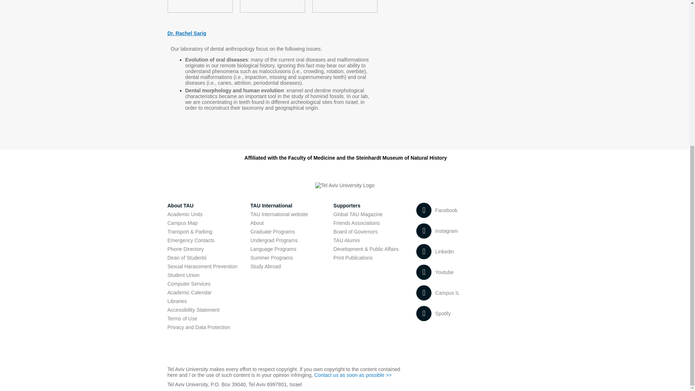  Describe the element at coordinates (186, 33) in the screenshot. I see `Dr. Rachel Sarig` at that location.